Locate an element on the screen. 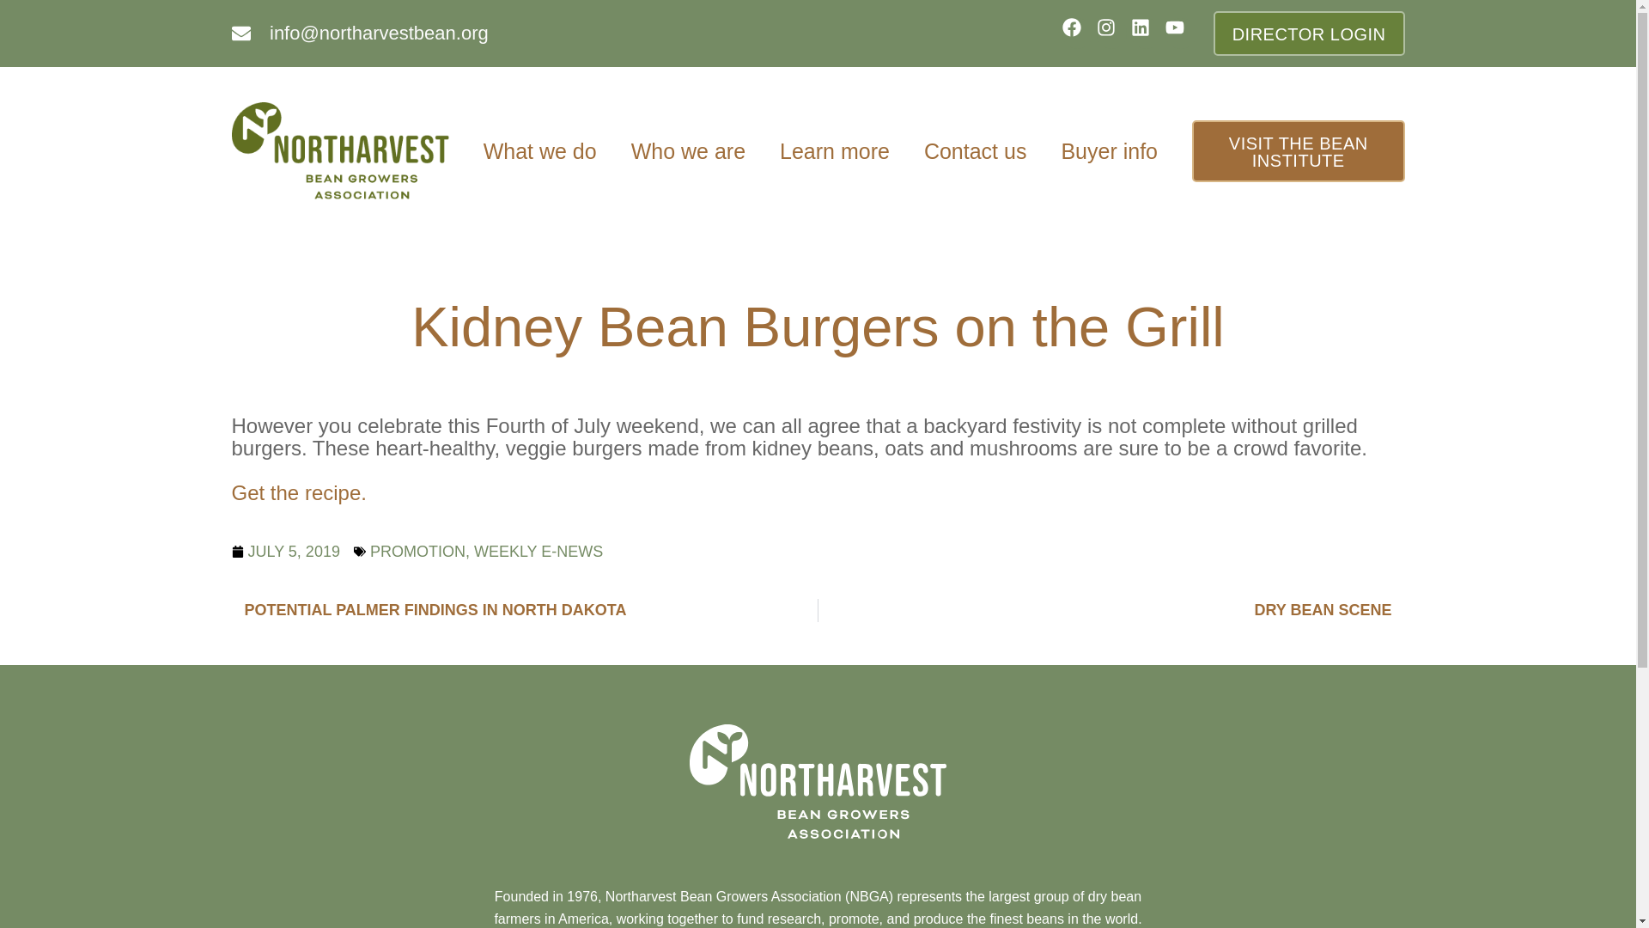 The width and height of the screenshot is (1649, 928). Logo footer is located at coordinates (818, 782).